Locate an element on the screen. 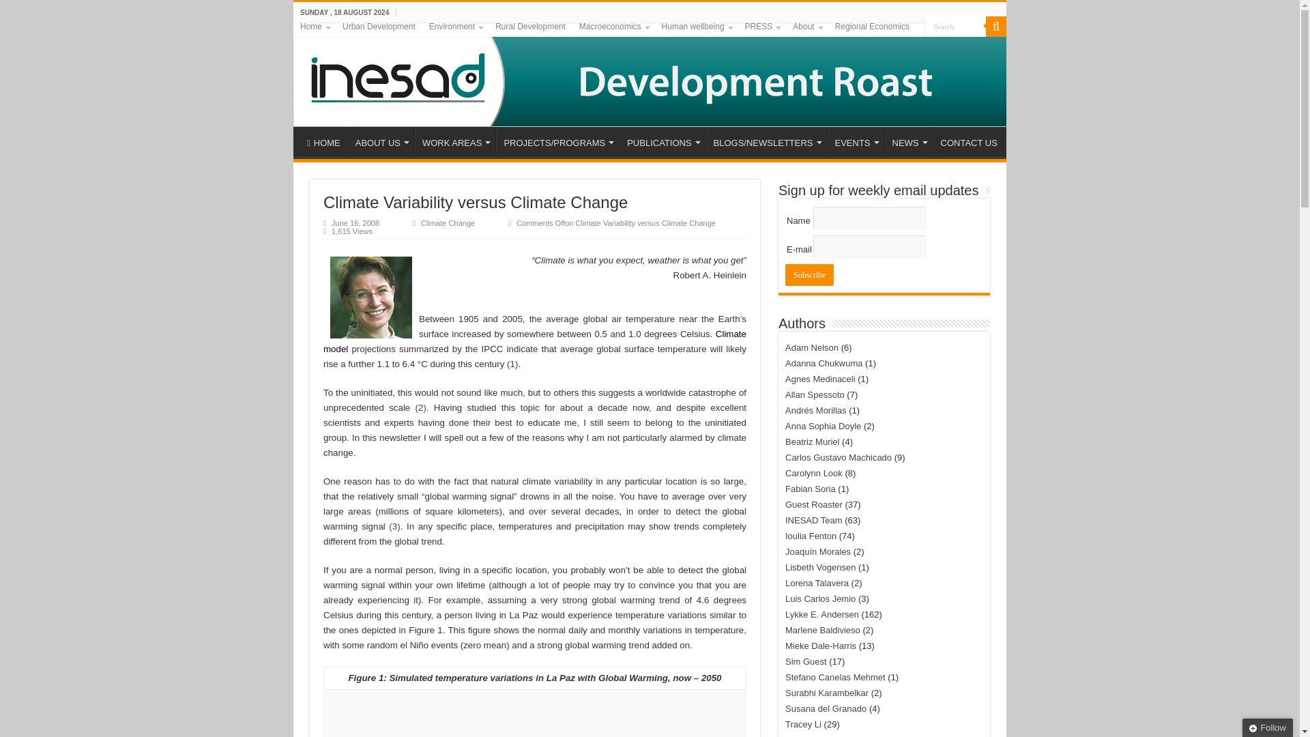 The image size is (1310, 737). Search is located at coordinates (955, 26).